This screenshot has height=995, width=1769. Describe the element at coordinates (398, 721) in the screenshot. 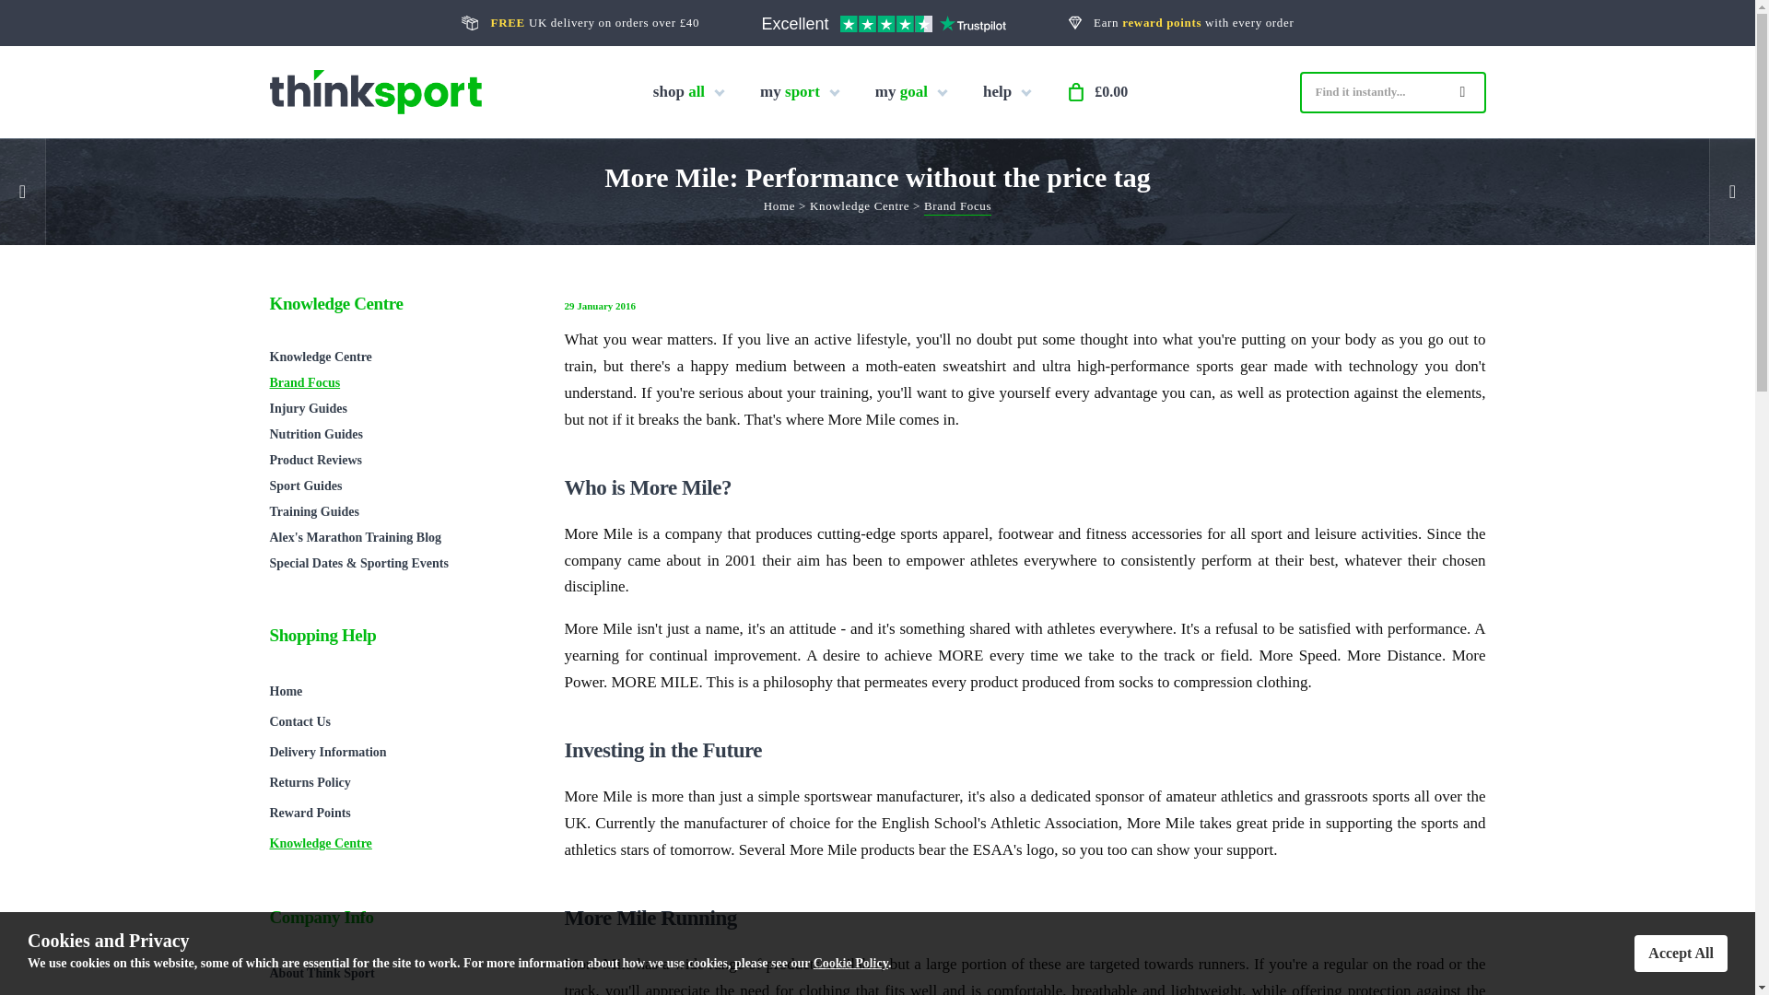

I see `Contact Us` at that location.